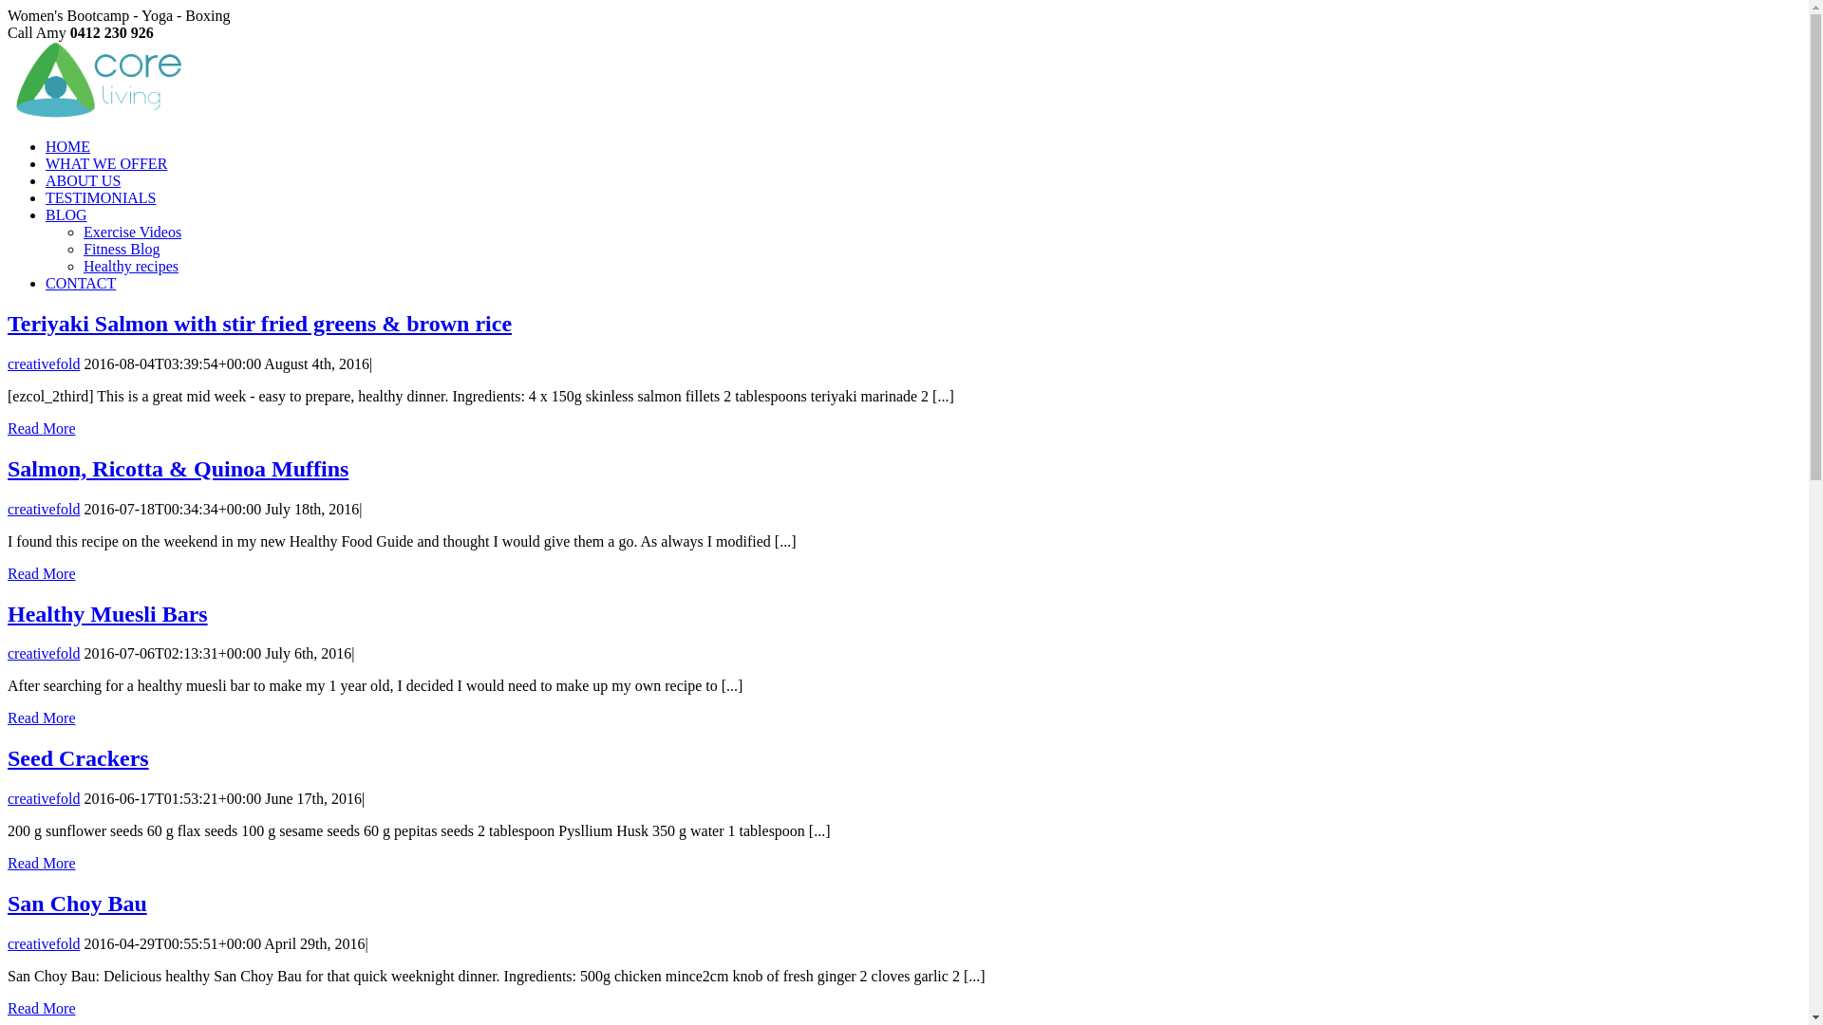  I want to click on BLOG, so click(66, 214).